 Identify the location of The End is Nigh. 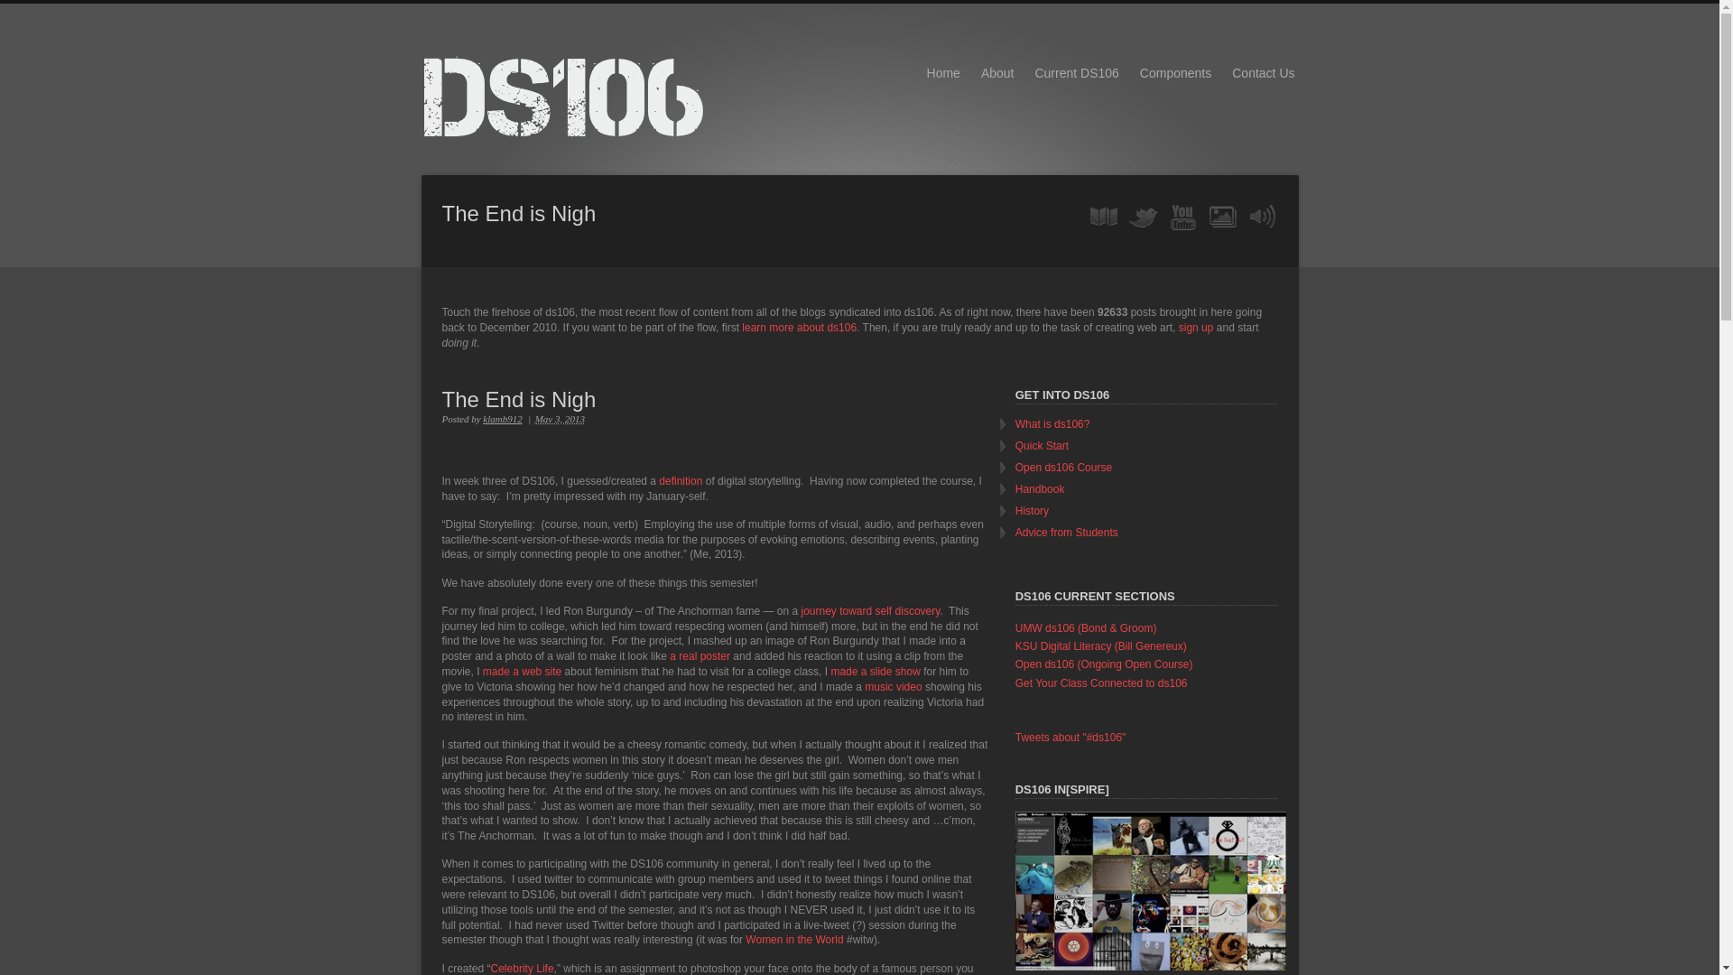
(715, 399).